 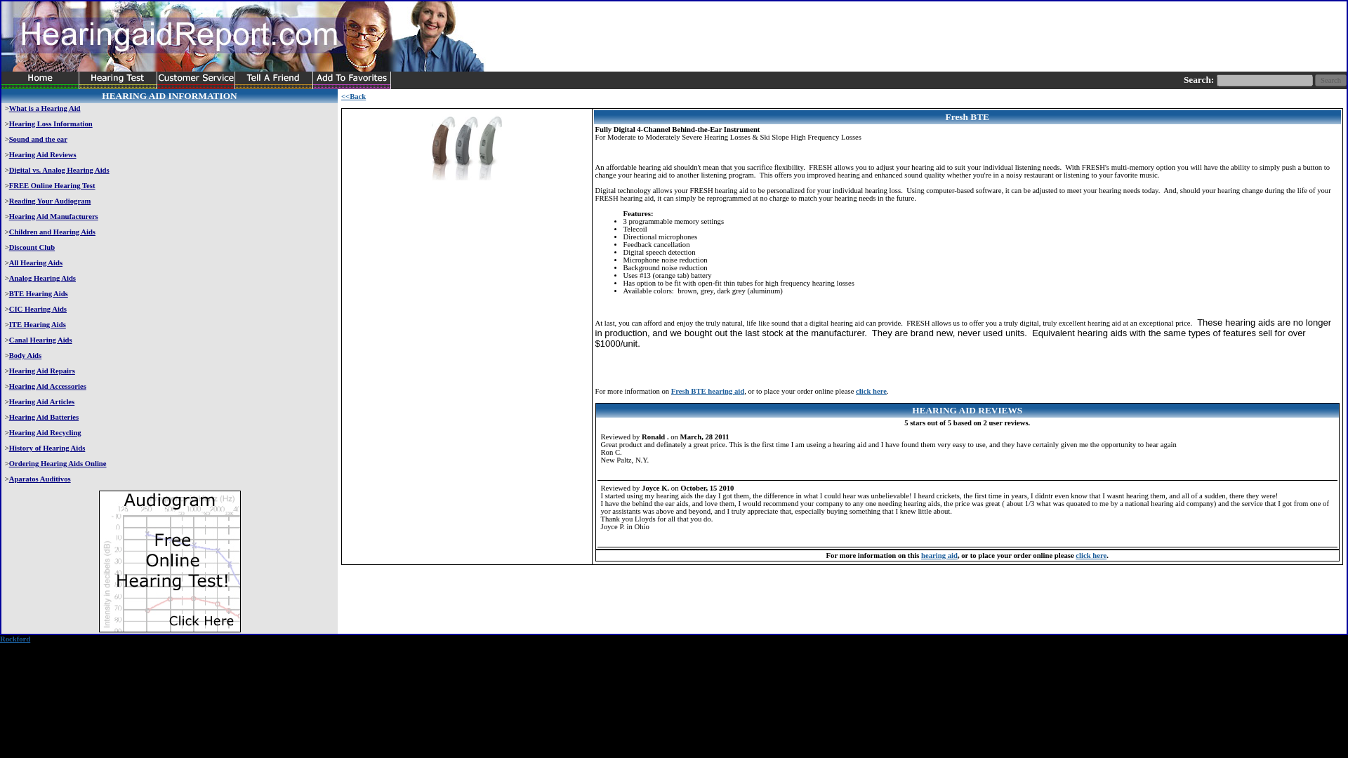 I want to click on BTE Hearing Aids, so click(x=39, y=293).